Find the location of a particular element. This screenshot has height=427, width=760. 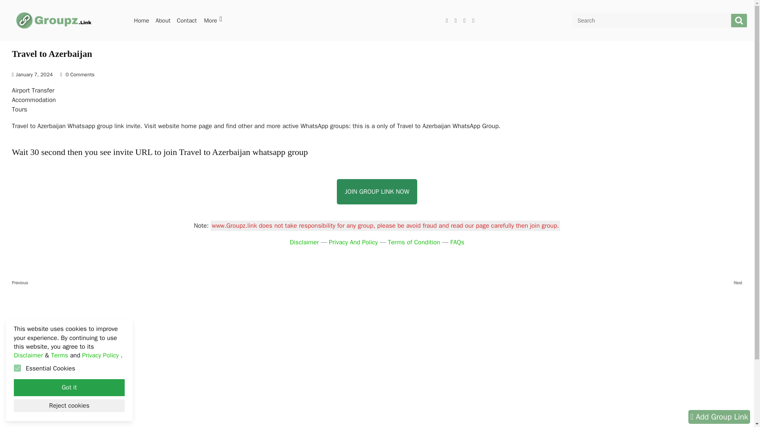

Add Group Link is located at coordinates (719, 417).